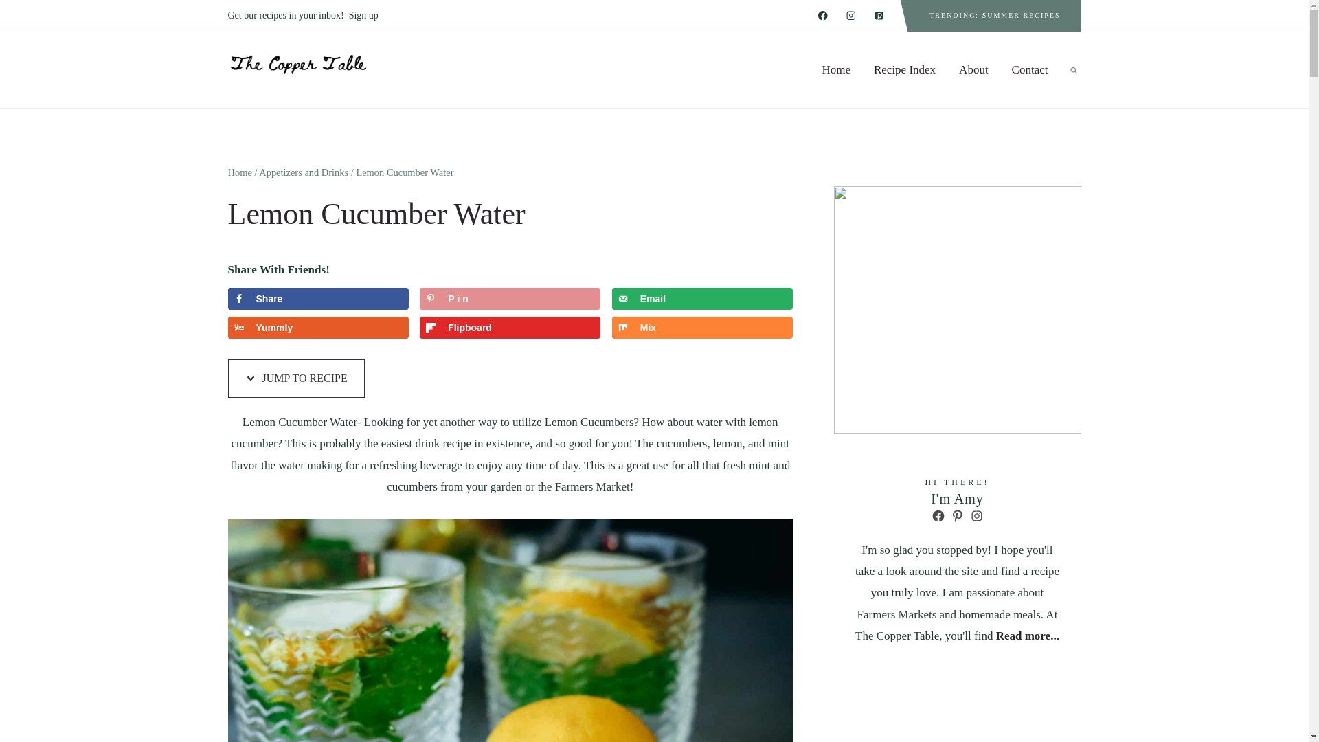 The image size is (1319, 742). What do you see at coordinates (510, 327) in the screenshot?
I see `Share on Flipboard` at bounding box center [510, 327].